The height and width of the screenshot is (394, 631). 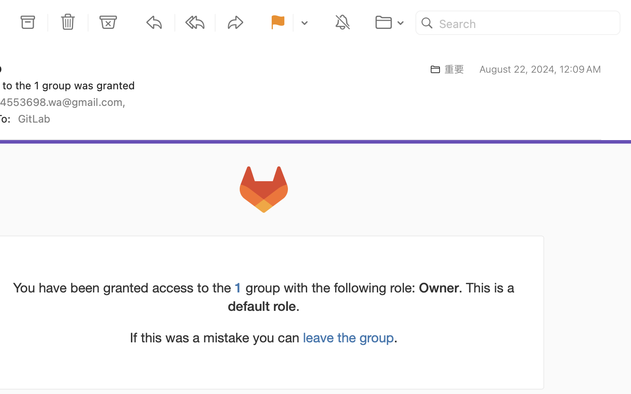 I want to click on . This is a, so click(x=486, y=288).